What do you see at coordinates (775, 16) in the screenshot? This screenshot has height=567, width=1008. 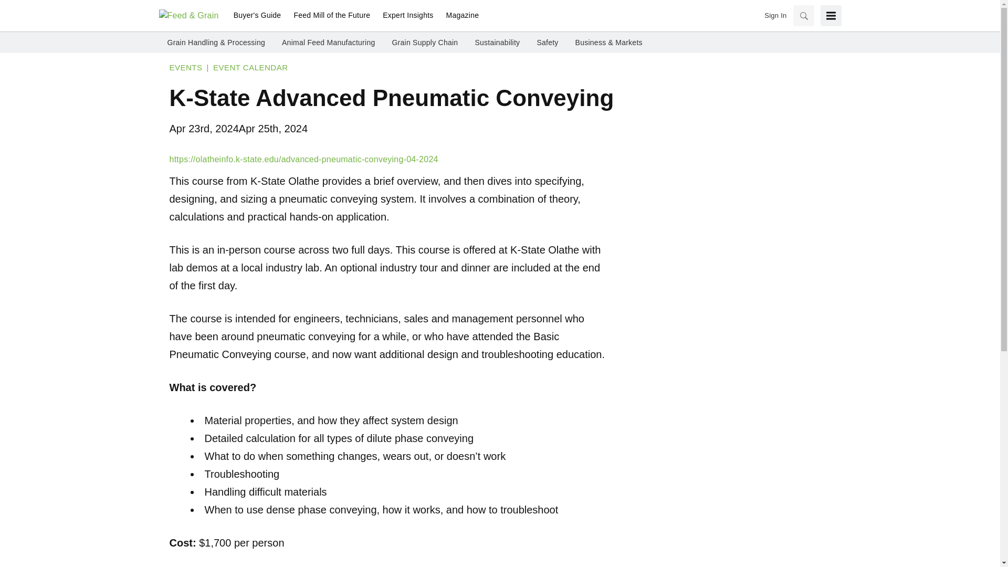 I see `Sign In` at bounding box center [775, 16].